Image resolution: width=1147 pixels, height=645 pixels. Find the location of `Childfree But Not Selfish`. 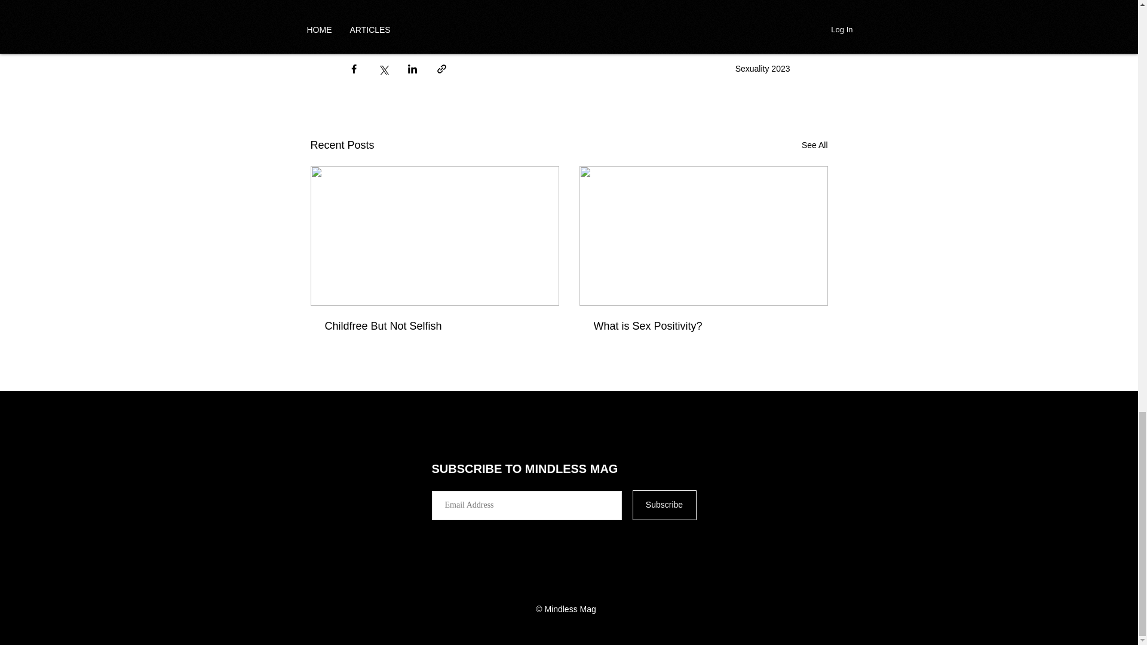

Childfree But Not Selfish is located at coordinates (435, 326).